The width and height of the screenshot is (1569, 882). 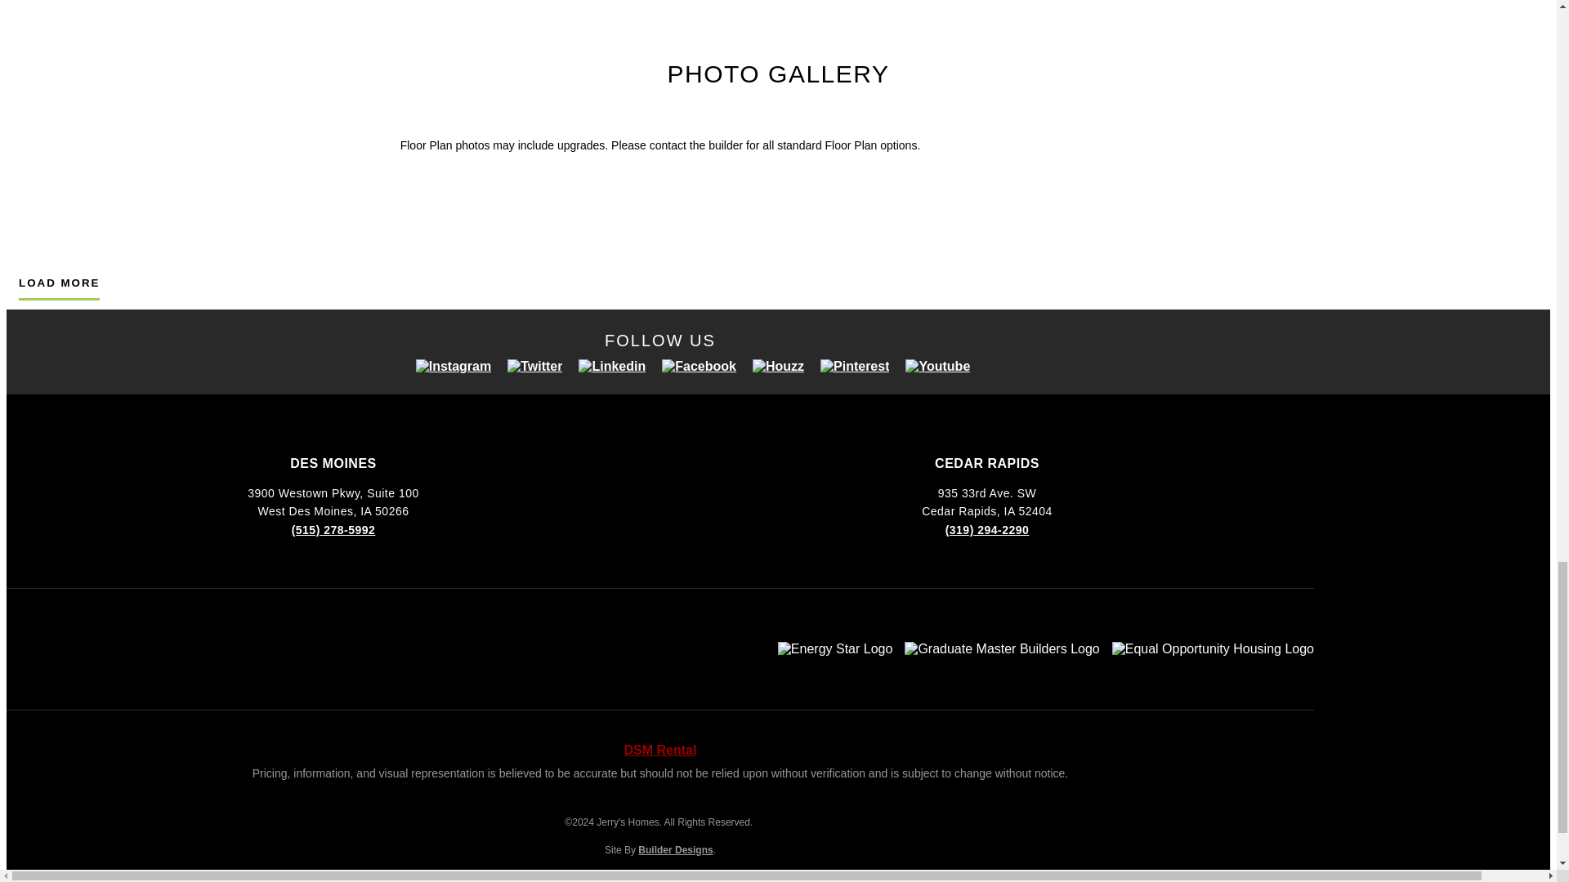 What do you see at coordinates (660, 750) in the screenshot?
I see `DSM Rental` at bounding box center [660, 750].